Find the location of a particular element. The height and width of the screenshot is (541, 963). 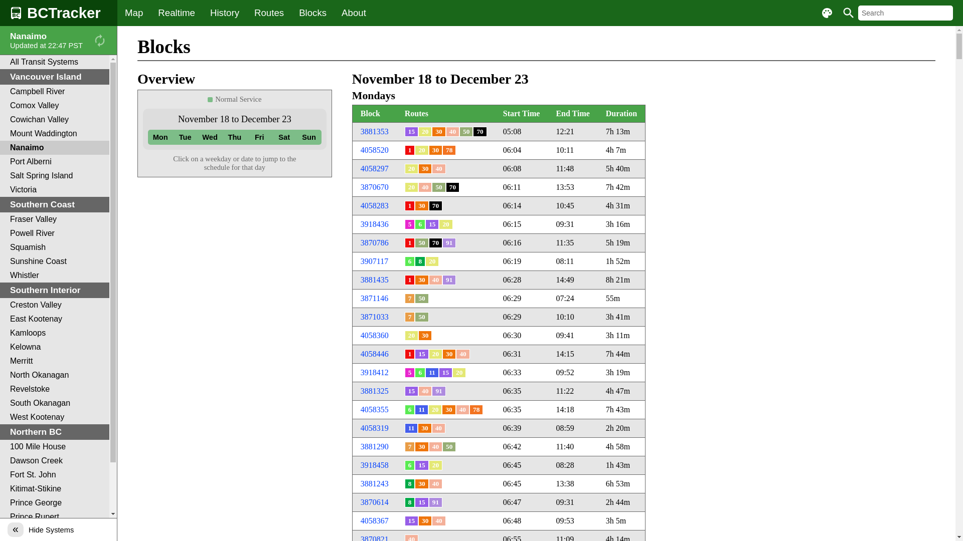

Routes is located at coordinates (269, 13).